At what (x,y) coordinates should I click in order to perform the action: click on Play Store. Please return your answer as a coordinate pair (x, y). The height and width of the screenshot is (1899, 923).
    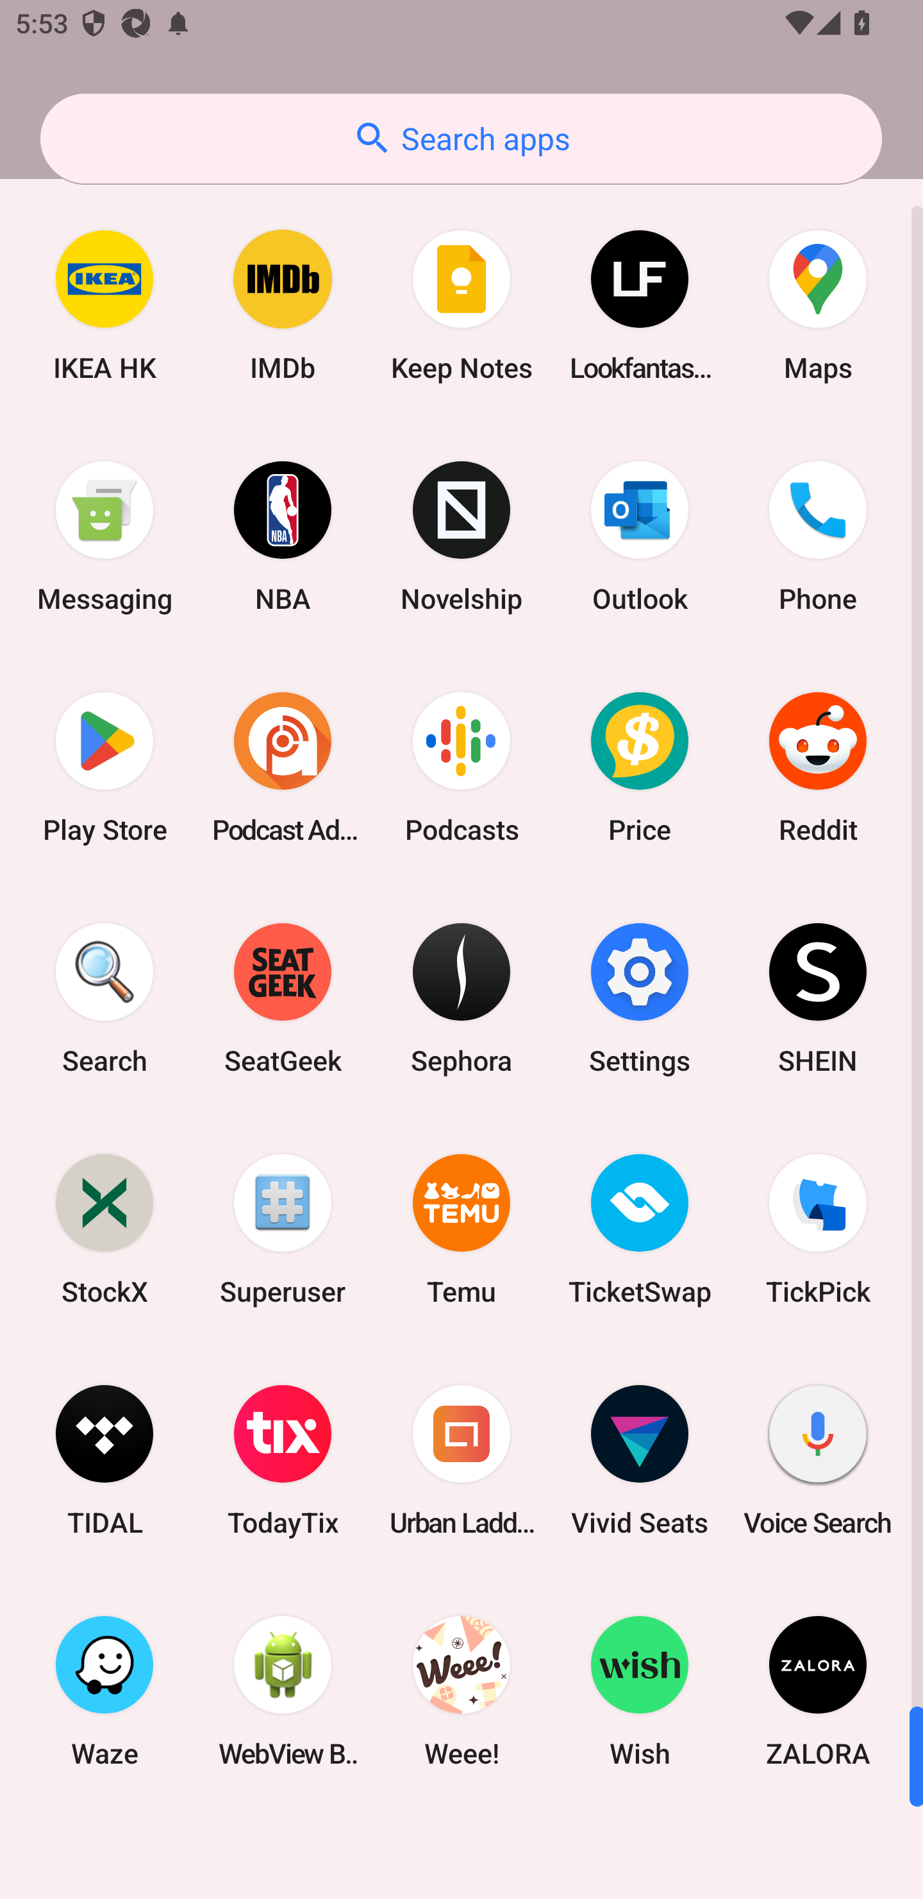
    Looking at the image, I should click on (104, 767).